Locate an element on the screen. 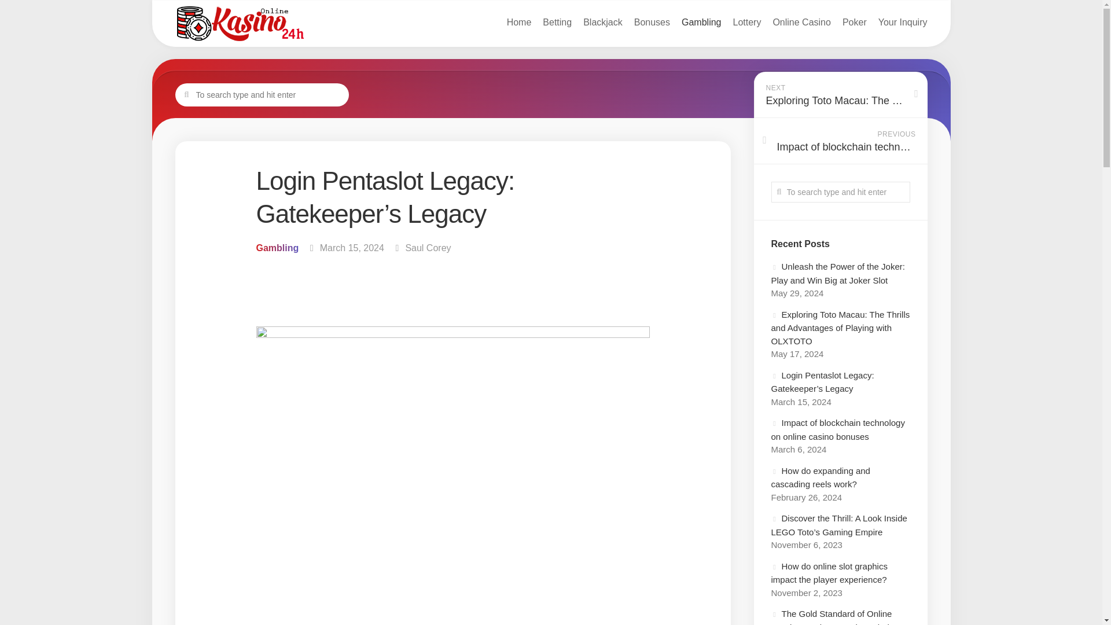 The width and height of the screenshot is (1111, 625). Betting is located at coordinates (557, 22).